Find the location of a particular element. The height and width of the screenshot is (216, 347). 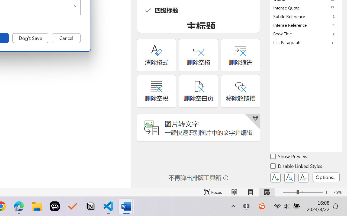

Disable Linked Styles is located at coordinates (297, 167).